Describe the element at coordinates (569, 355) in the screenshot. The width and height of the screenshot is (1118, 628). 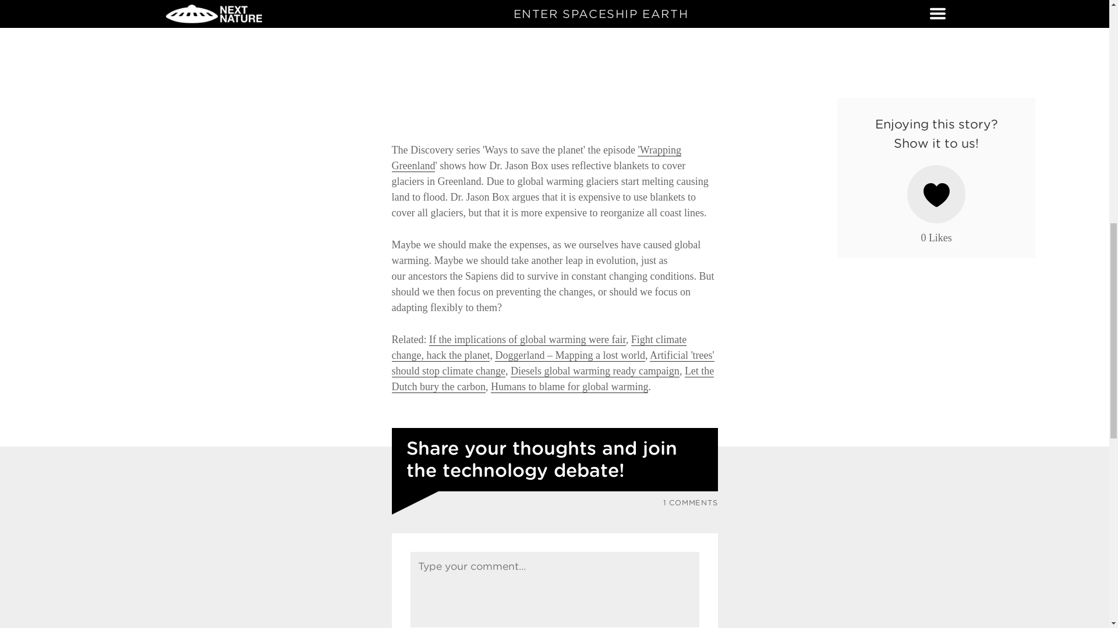
I see `doggerland - mapping a lost world` at that location.